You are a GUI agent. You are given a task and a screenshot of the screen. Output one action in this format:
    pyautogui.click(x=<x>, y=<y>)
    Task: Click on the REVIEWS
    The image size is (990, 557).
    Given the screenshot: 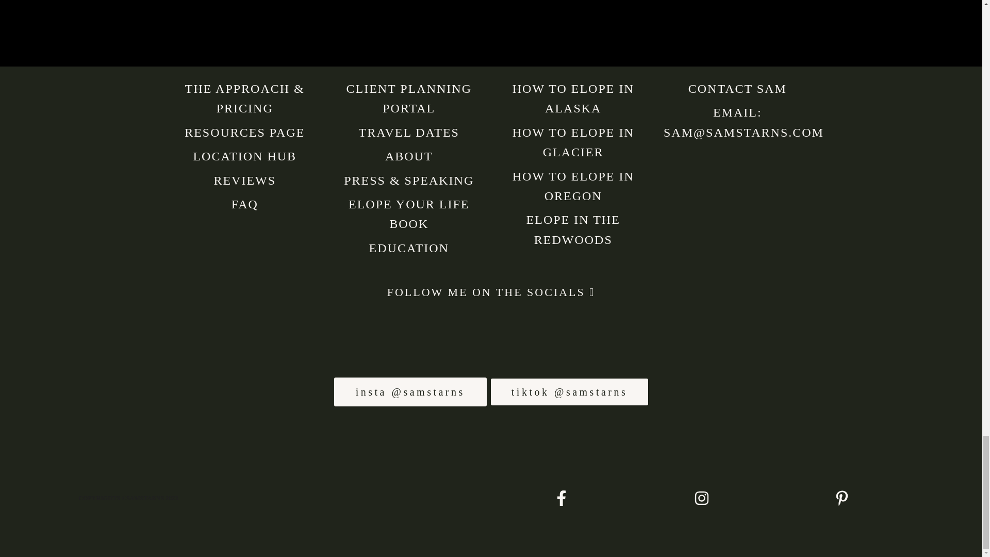 What is the action you would take?
    pyautogui.click(x=244, y=180)
    